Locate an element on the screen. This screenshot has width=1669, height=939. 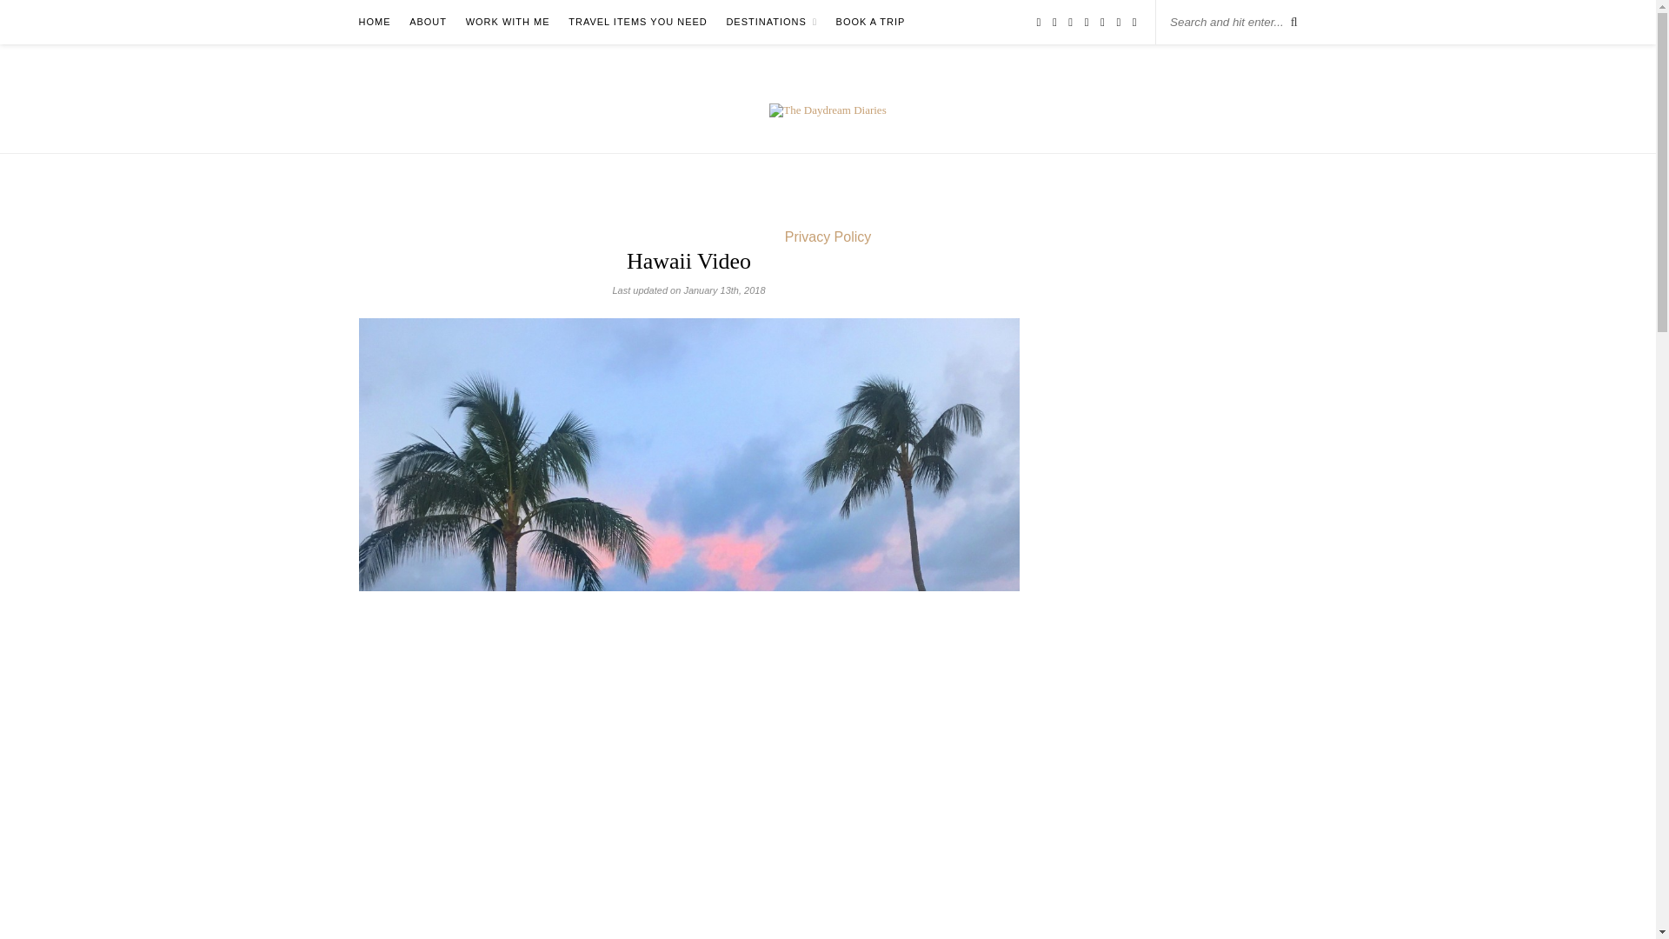
WORK WITH ME is located at coordinates (508, 22).